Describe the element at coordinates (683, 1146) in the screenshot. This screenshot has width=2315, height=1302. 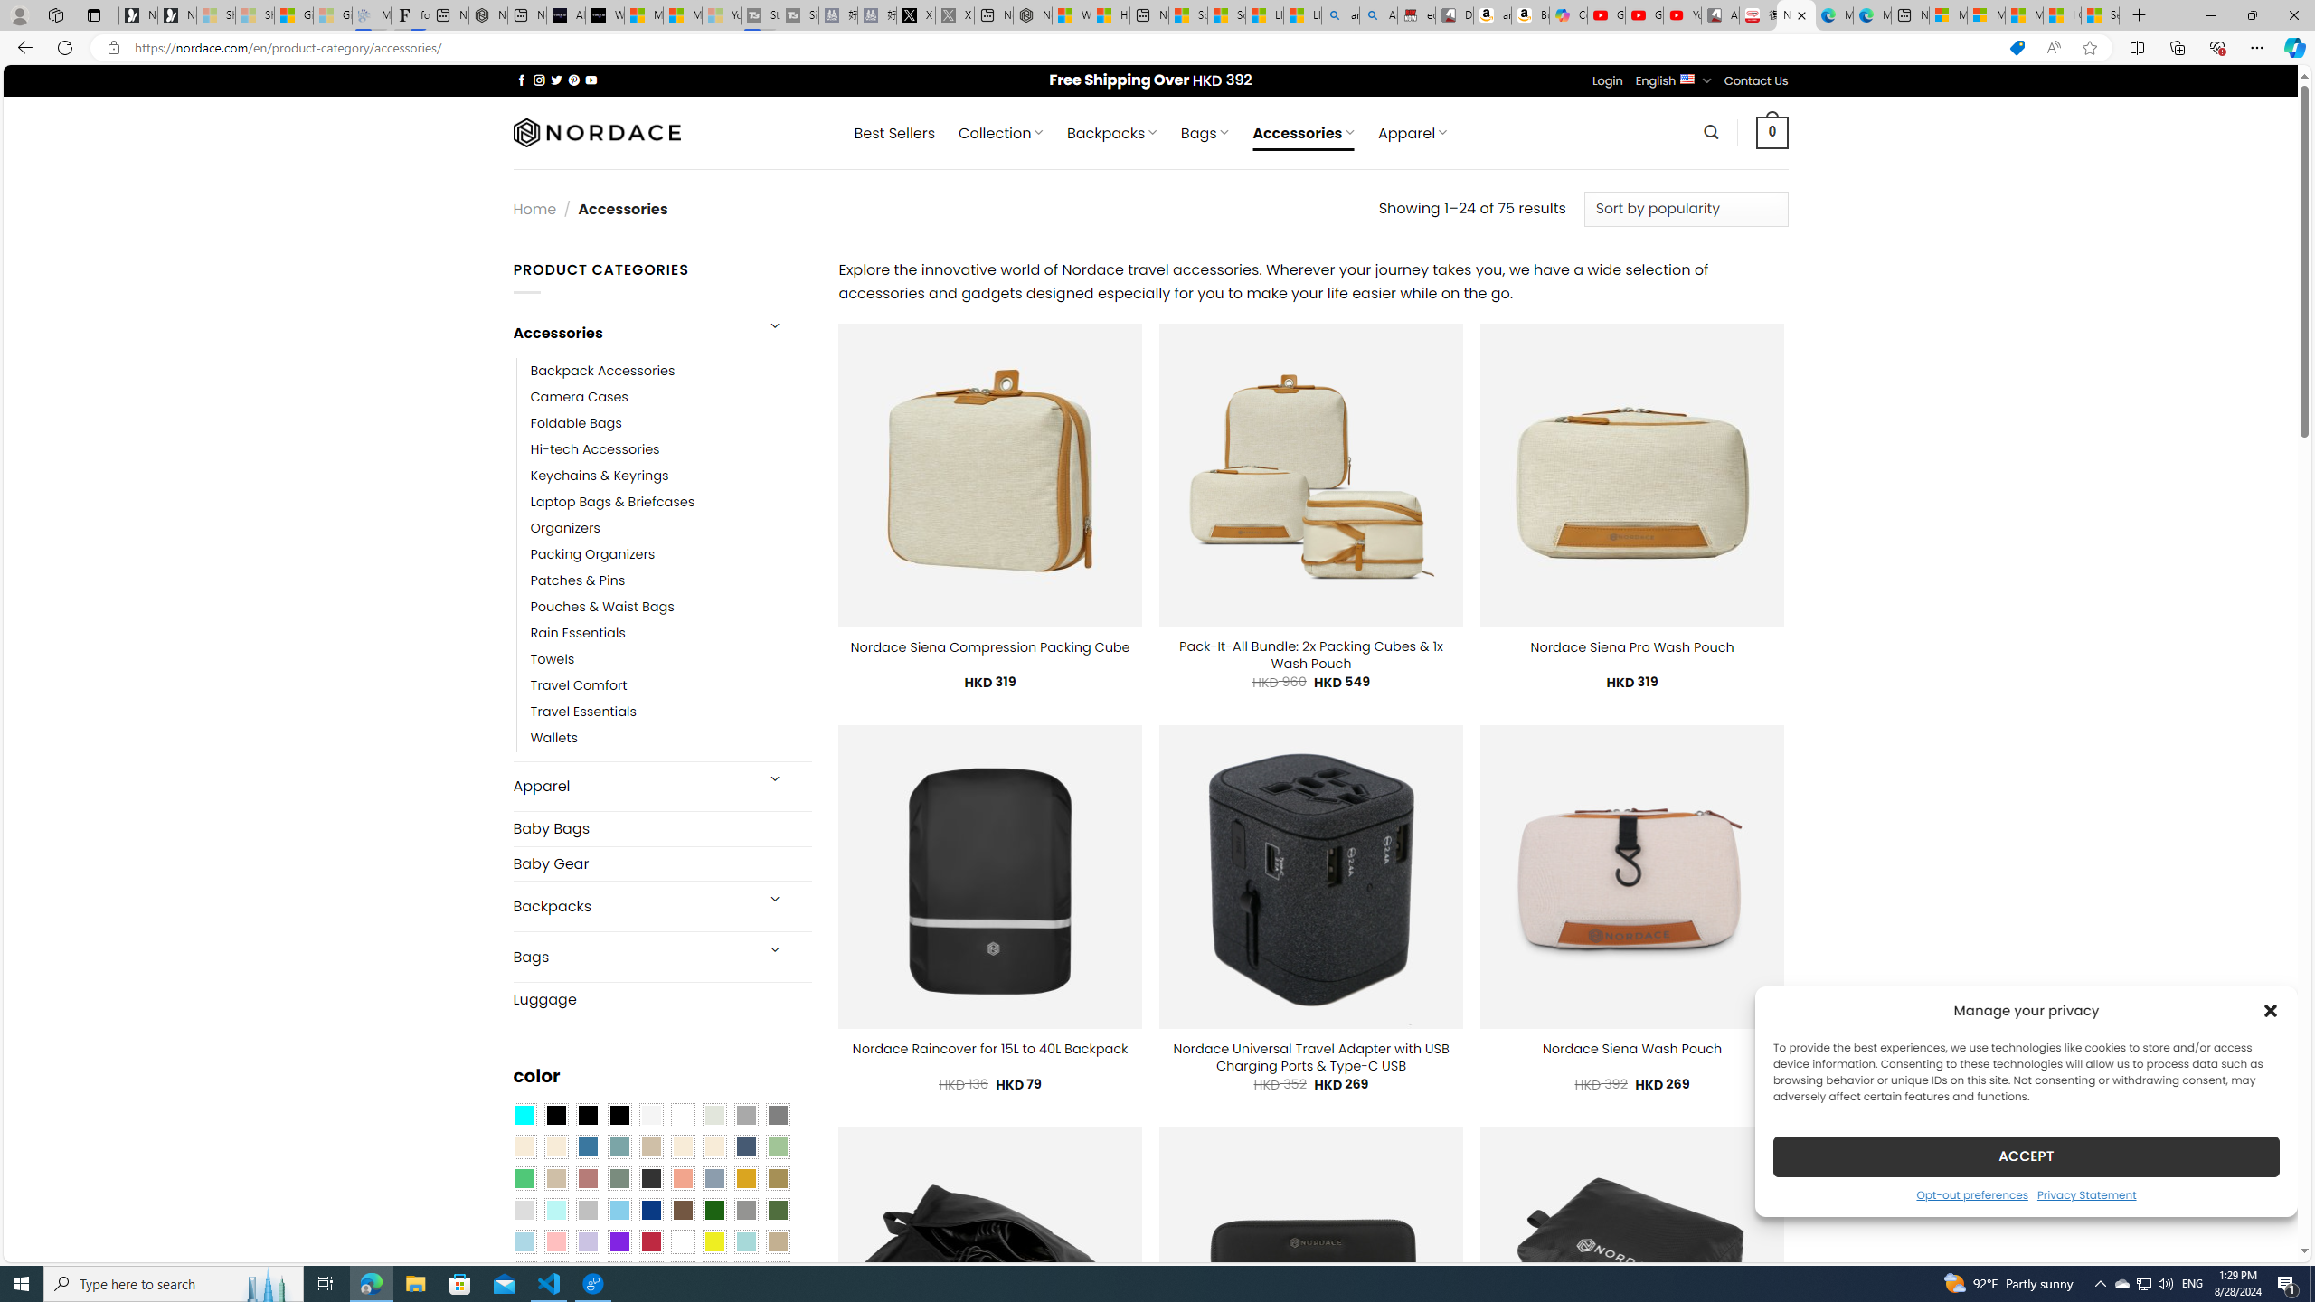
I see `Caramel` at that location.